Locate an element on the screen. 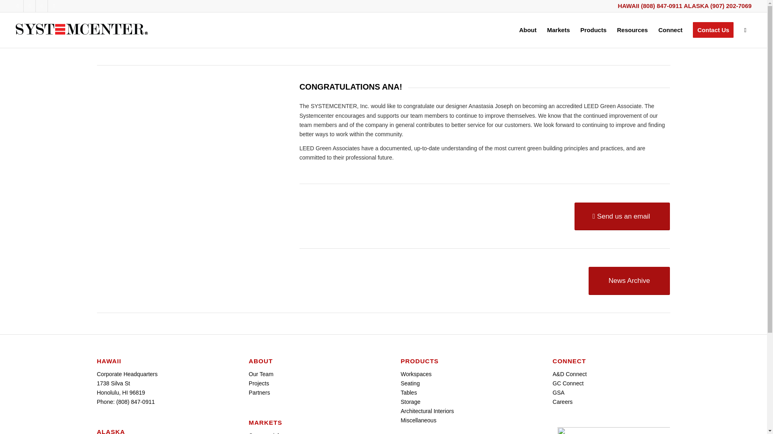 This screenshot has width=773, height=434. LinkedIn is located at coordinates (17, 6).